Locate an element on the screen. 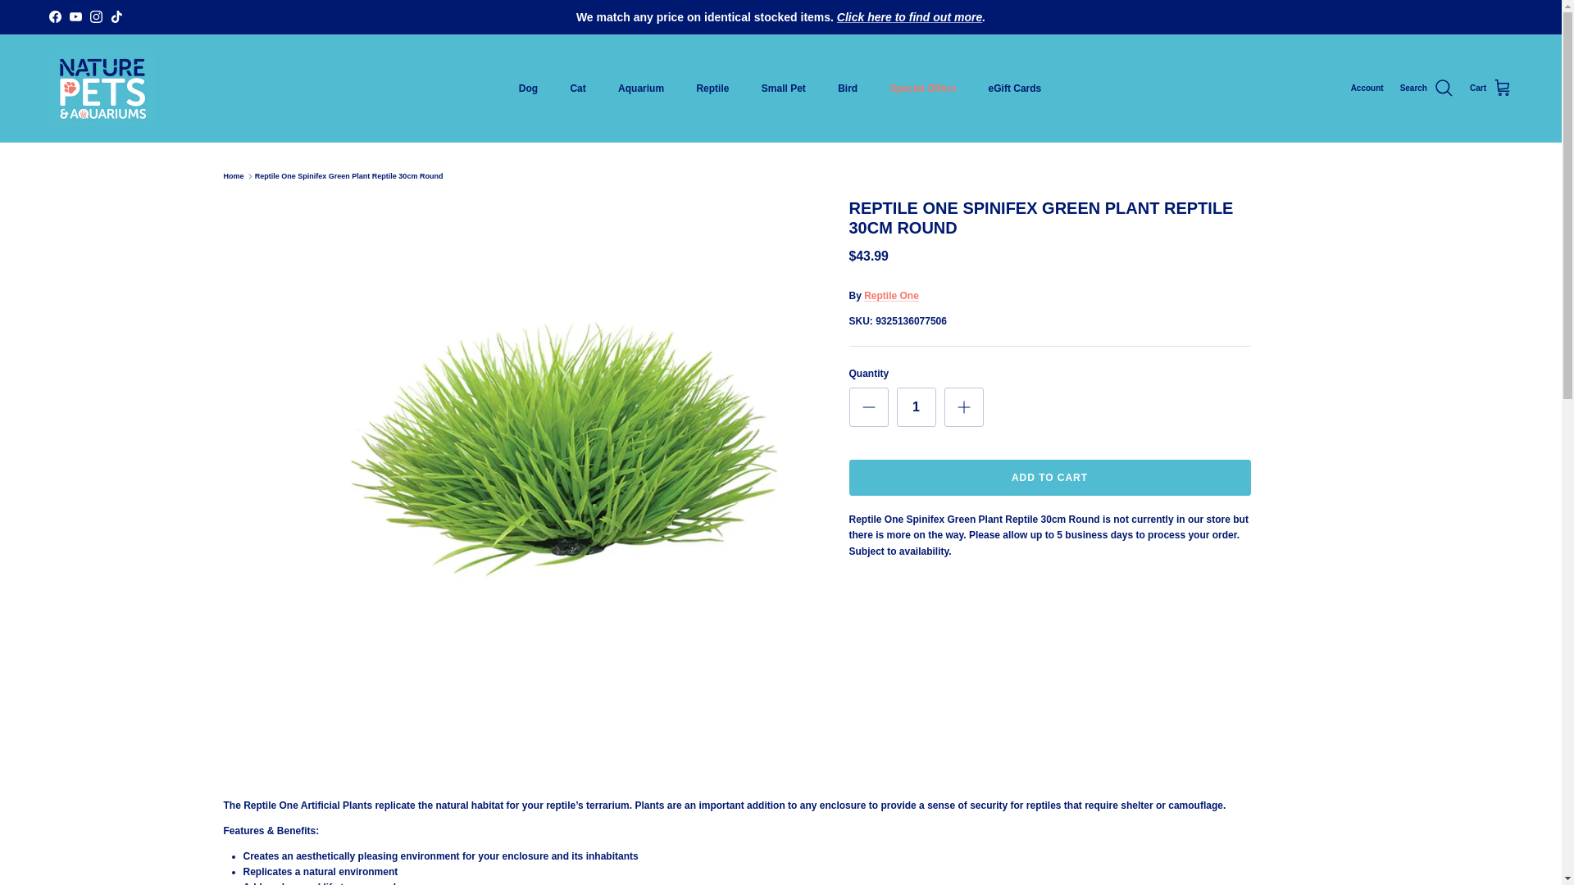 The image size is (1574, 885). Price Match is located at coordinates (910, 16).